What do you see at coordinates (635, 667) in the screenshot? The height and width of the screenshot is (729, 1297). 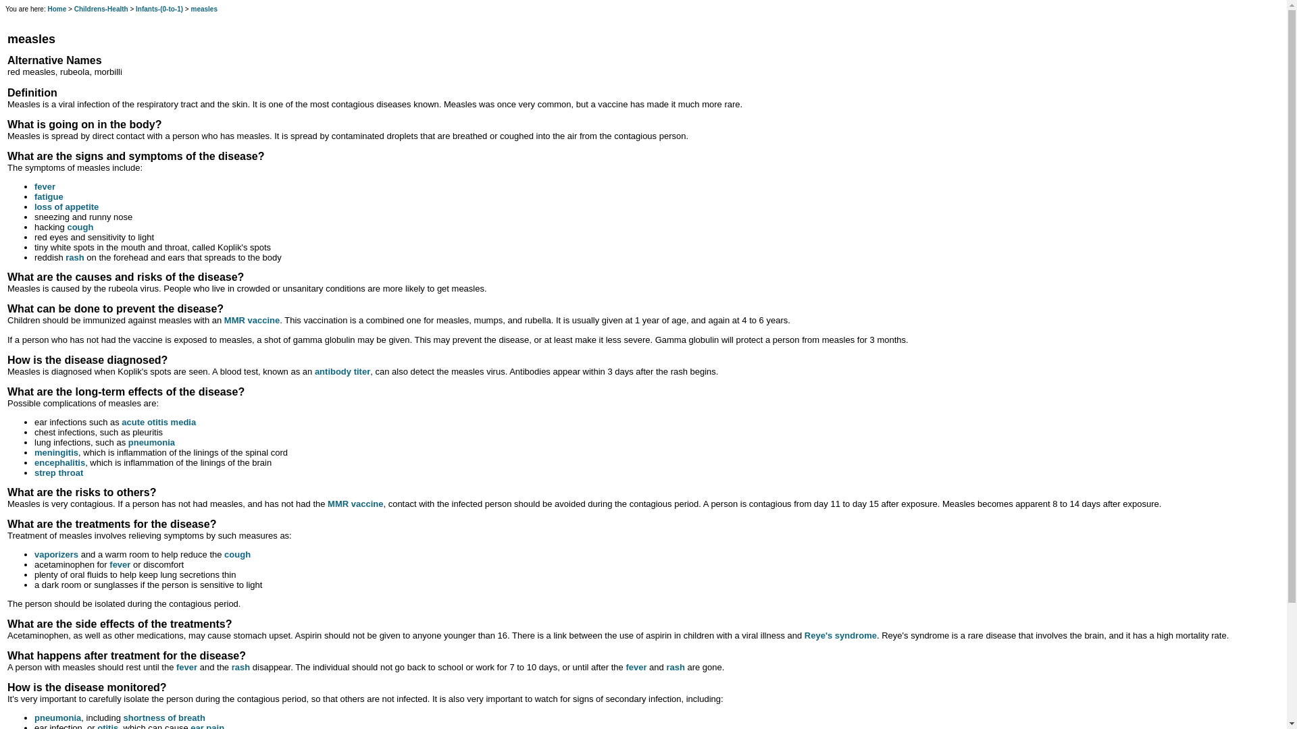 I see `fever` at bounding box center [635, 667].